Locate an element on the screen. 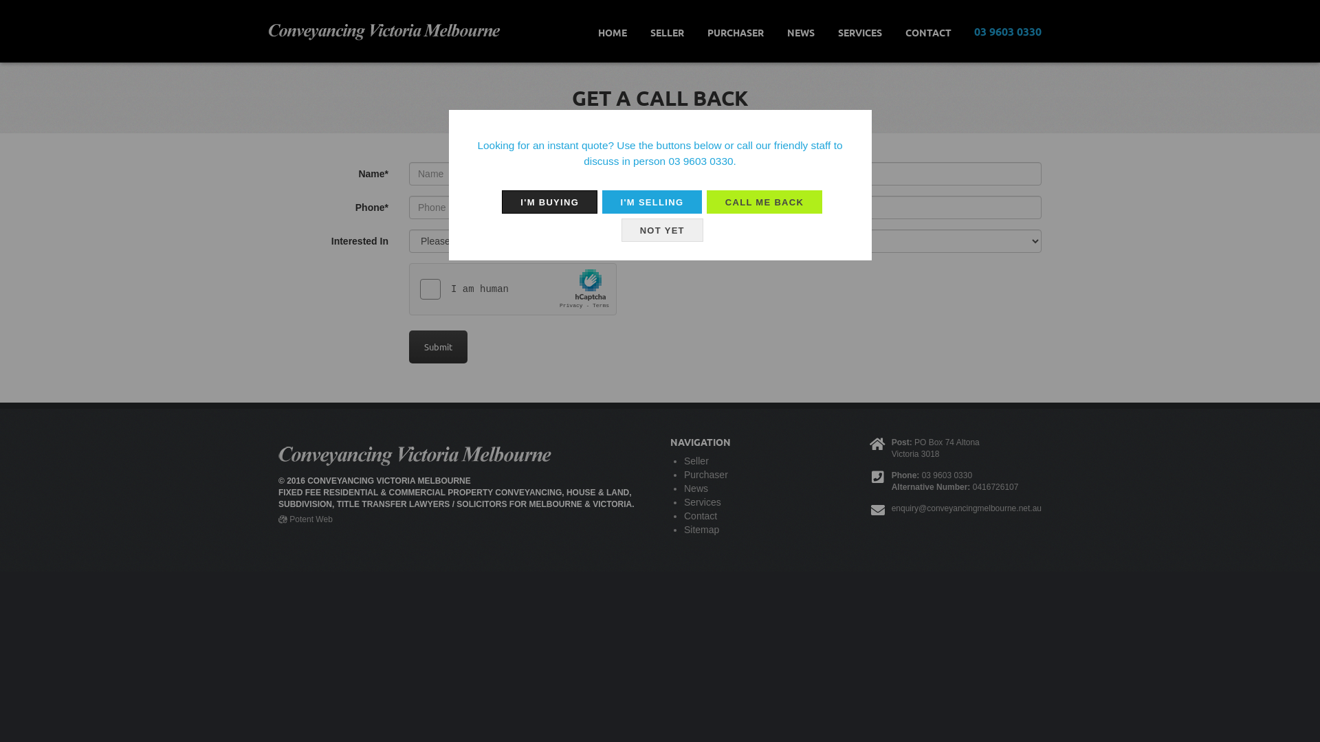  CALL ME BACK is located at coordinates (764, 202).